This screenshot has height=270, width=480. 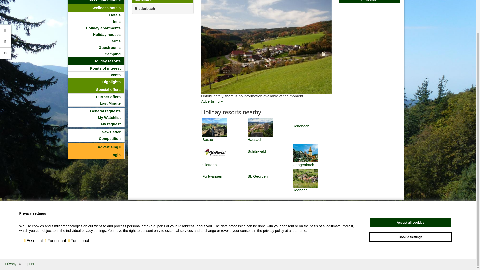 What do you see at coordinates (96, 89) in the screenshot?
I see `Special offers` at bounding box center [96, 89].